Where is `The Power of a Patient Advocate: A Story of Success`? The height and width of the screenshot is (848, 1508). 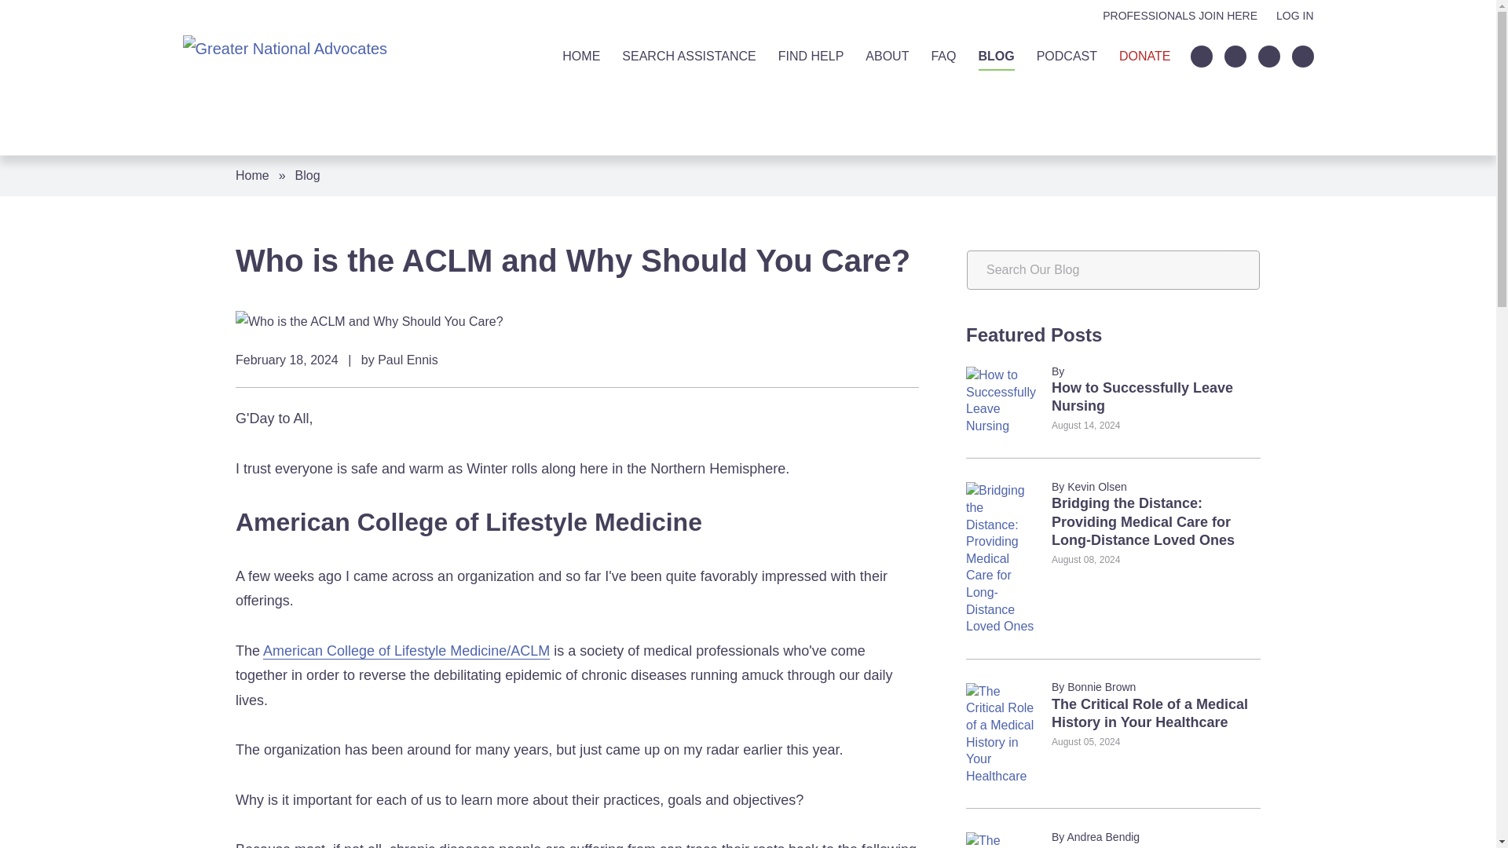 The Power of a Patient Advocate: A Story of Success is located at coordinates (1002, 840).